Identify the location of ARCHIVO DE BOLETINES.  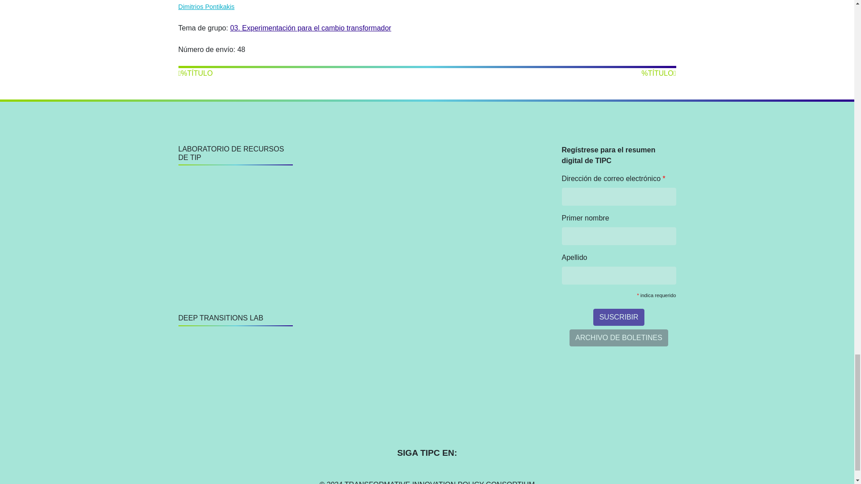
(618, 338).